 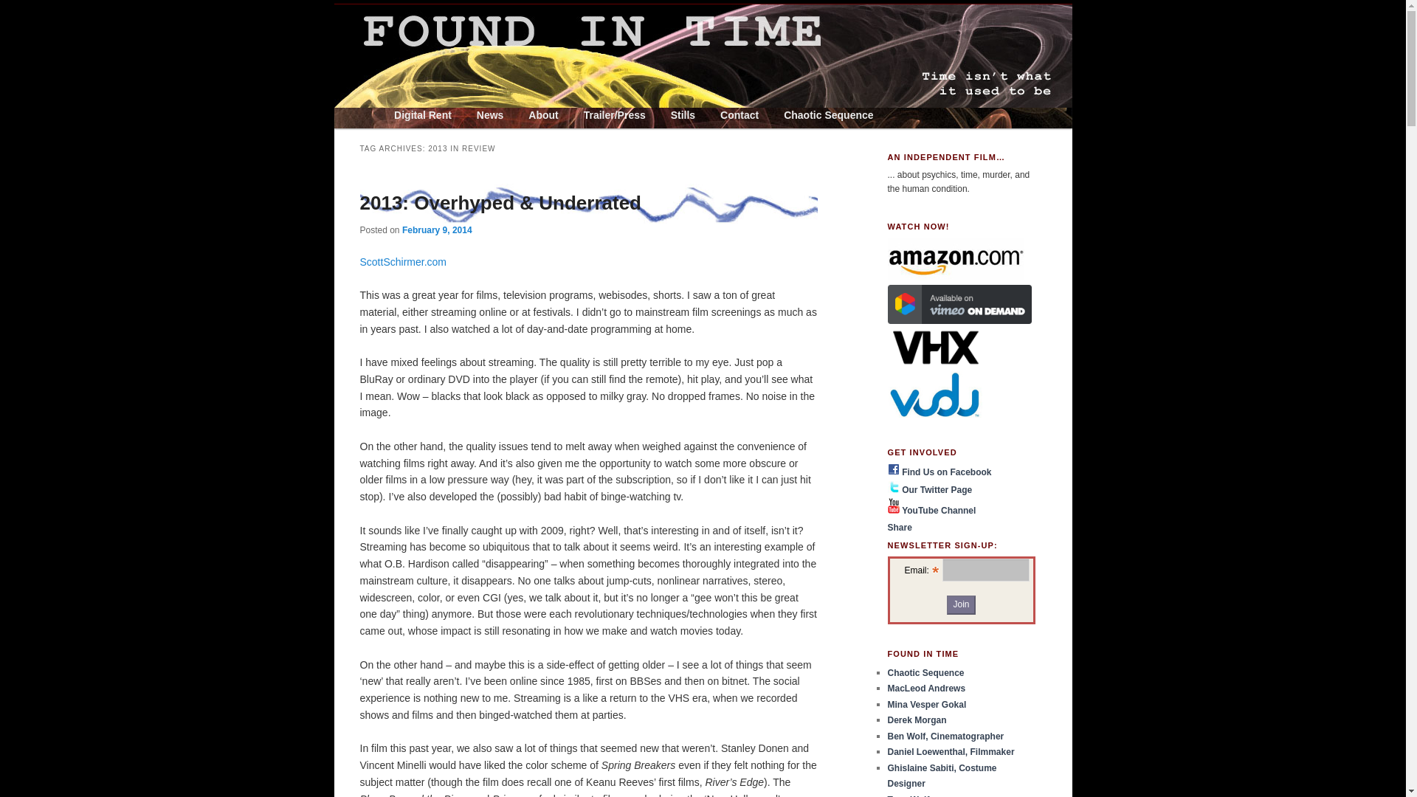 What do you see at coordinates (465, 55) in the screenshot?
I see `Found In Time` at bounding box center [465, 55].